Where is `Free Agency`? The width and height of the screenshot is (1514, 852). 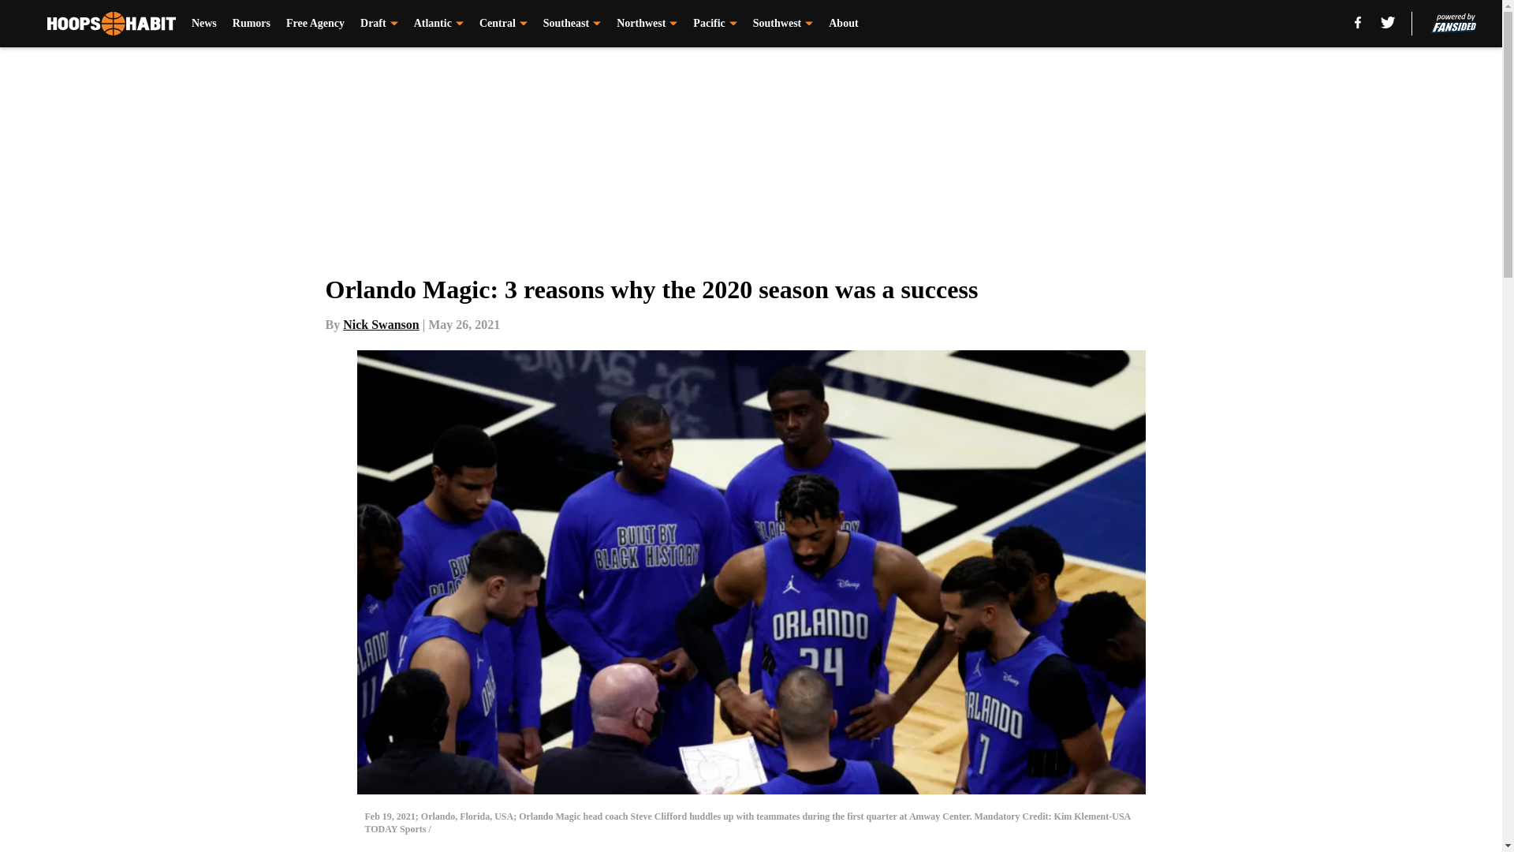 Free Agency is located at coordinates (315, 24).